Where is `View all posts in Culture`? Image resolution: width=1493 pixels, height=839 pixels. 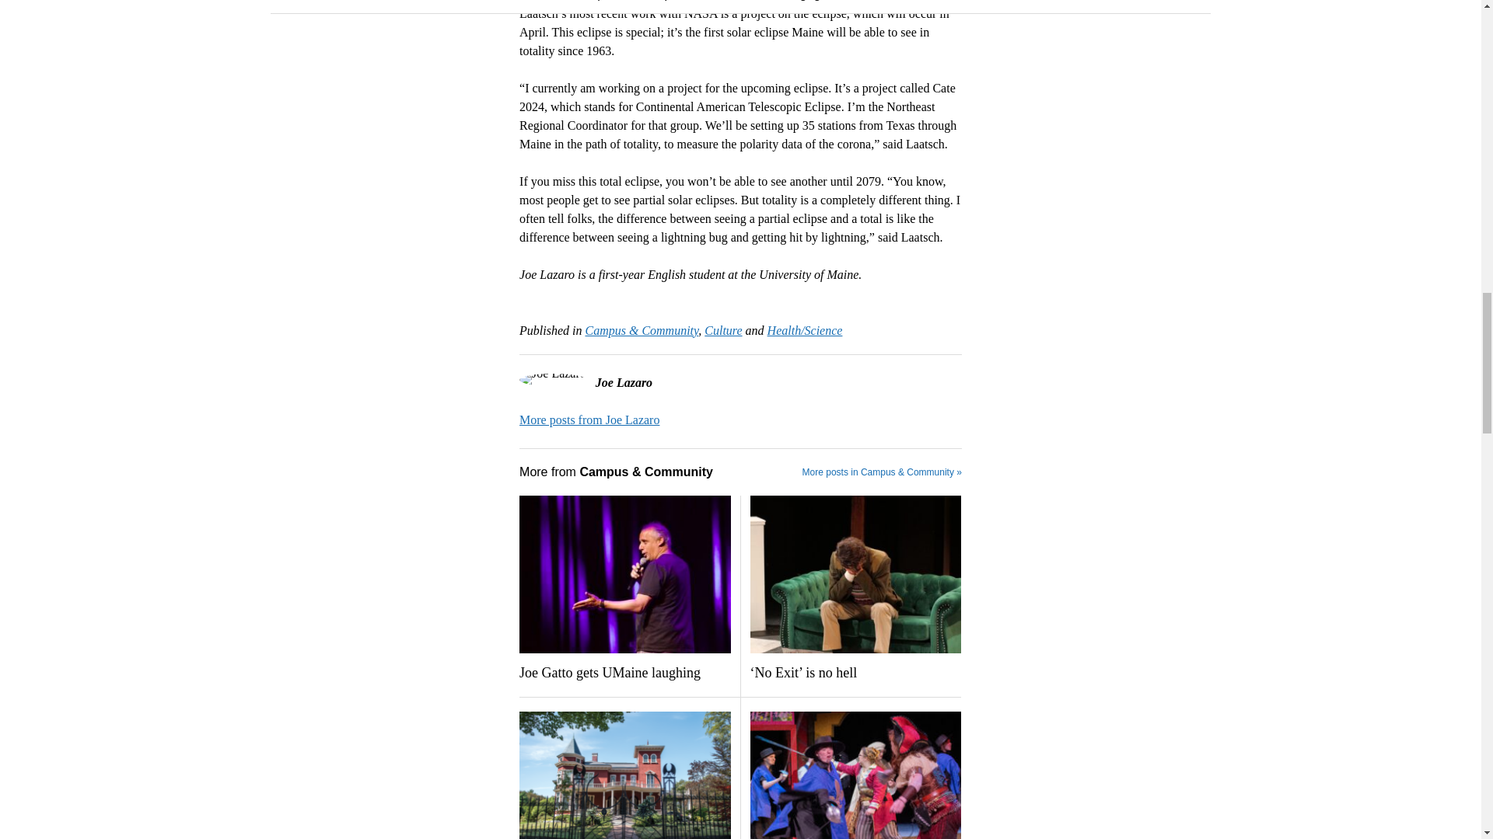
View all posts in Culture is located at coordinates (723, 329).